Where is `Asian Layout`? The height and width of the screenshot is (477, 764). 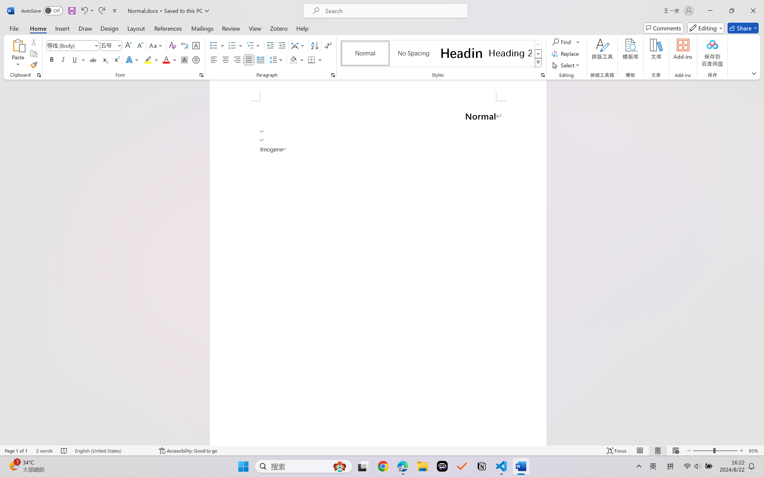 Asian Layout is located at coordinates (298, 45).